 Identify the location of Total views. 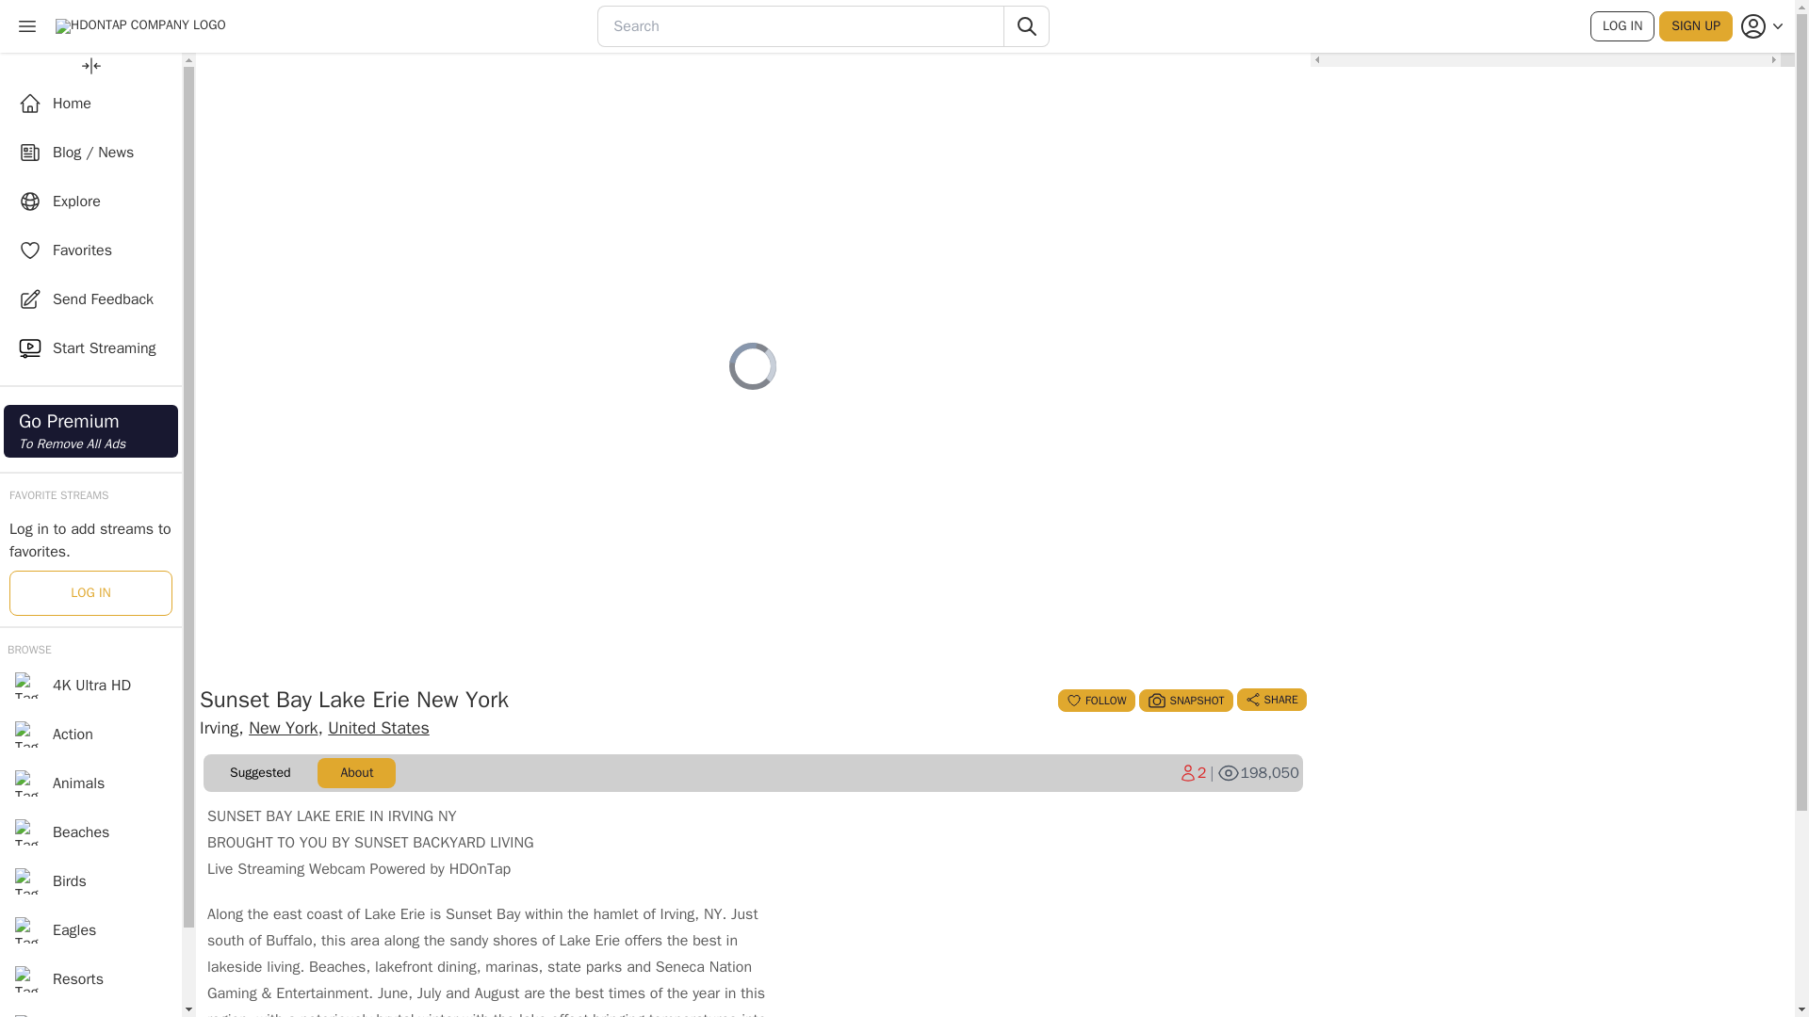
(1258, 772).